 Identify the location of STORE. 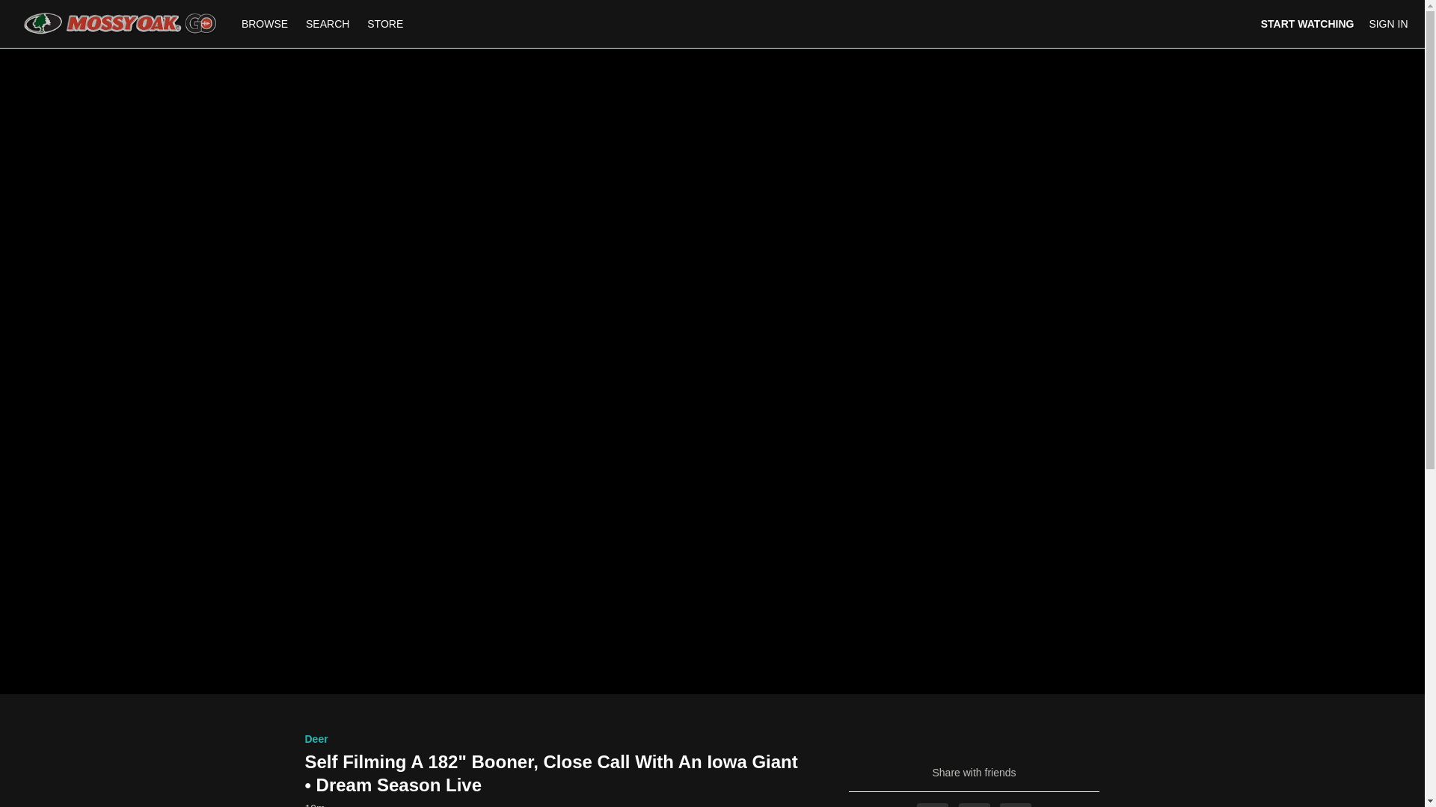
(385, 23).